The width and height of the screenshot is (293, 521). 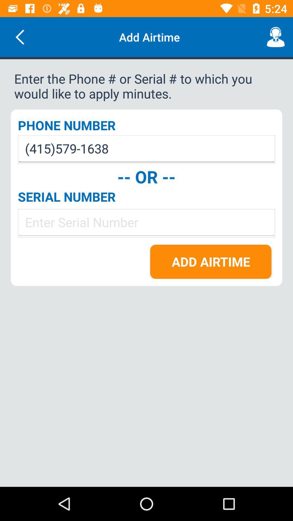 I want to click on press icon below phone number, so click(x=146, y=149).